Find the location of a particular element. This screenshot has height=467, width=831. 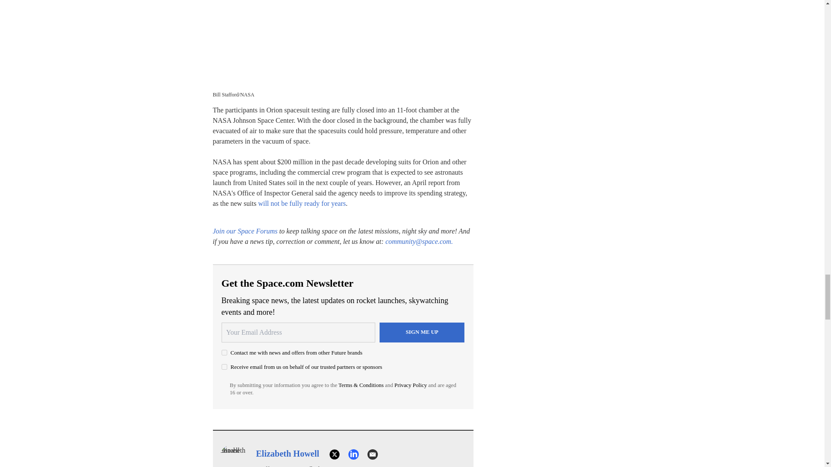

on is located at coordinates (224, 367).